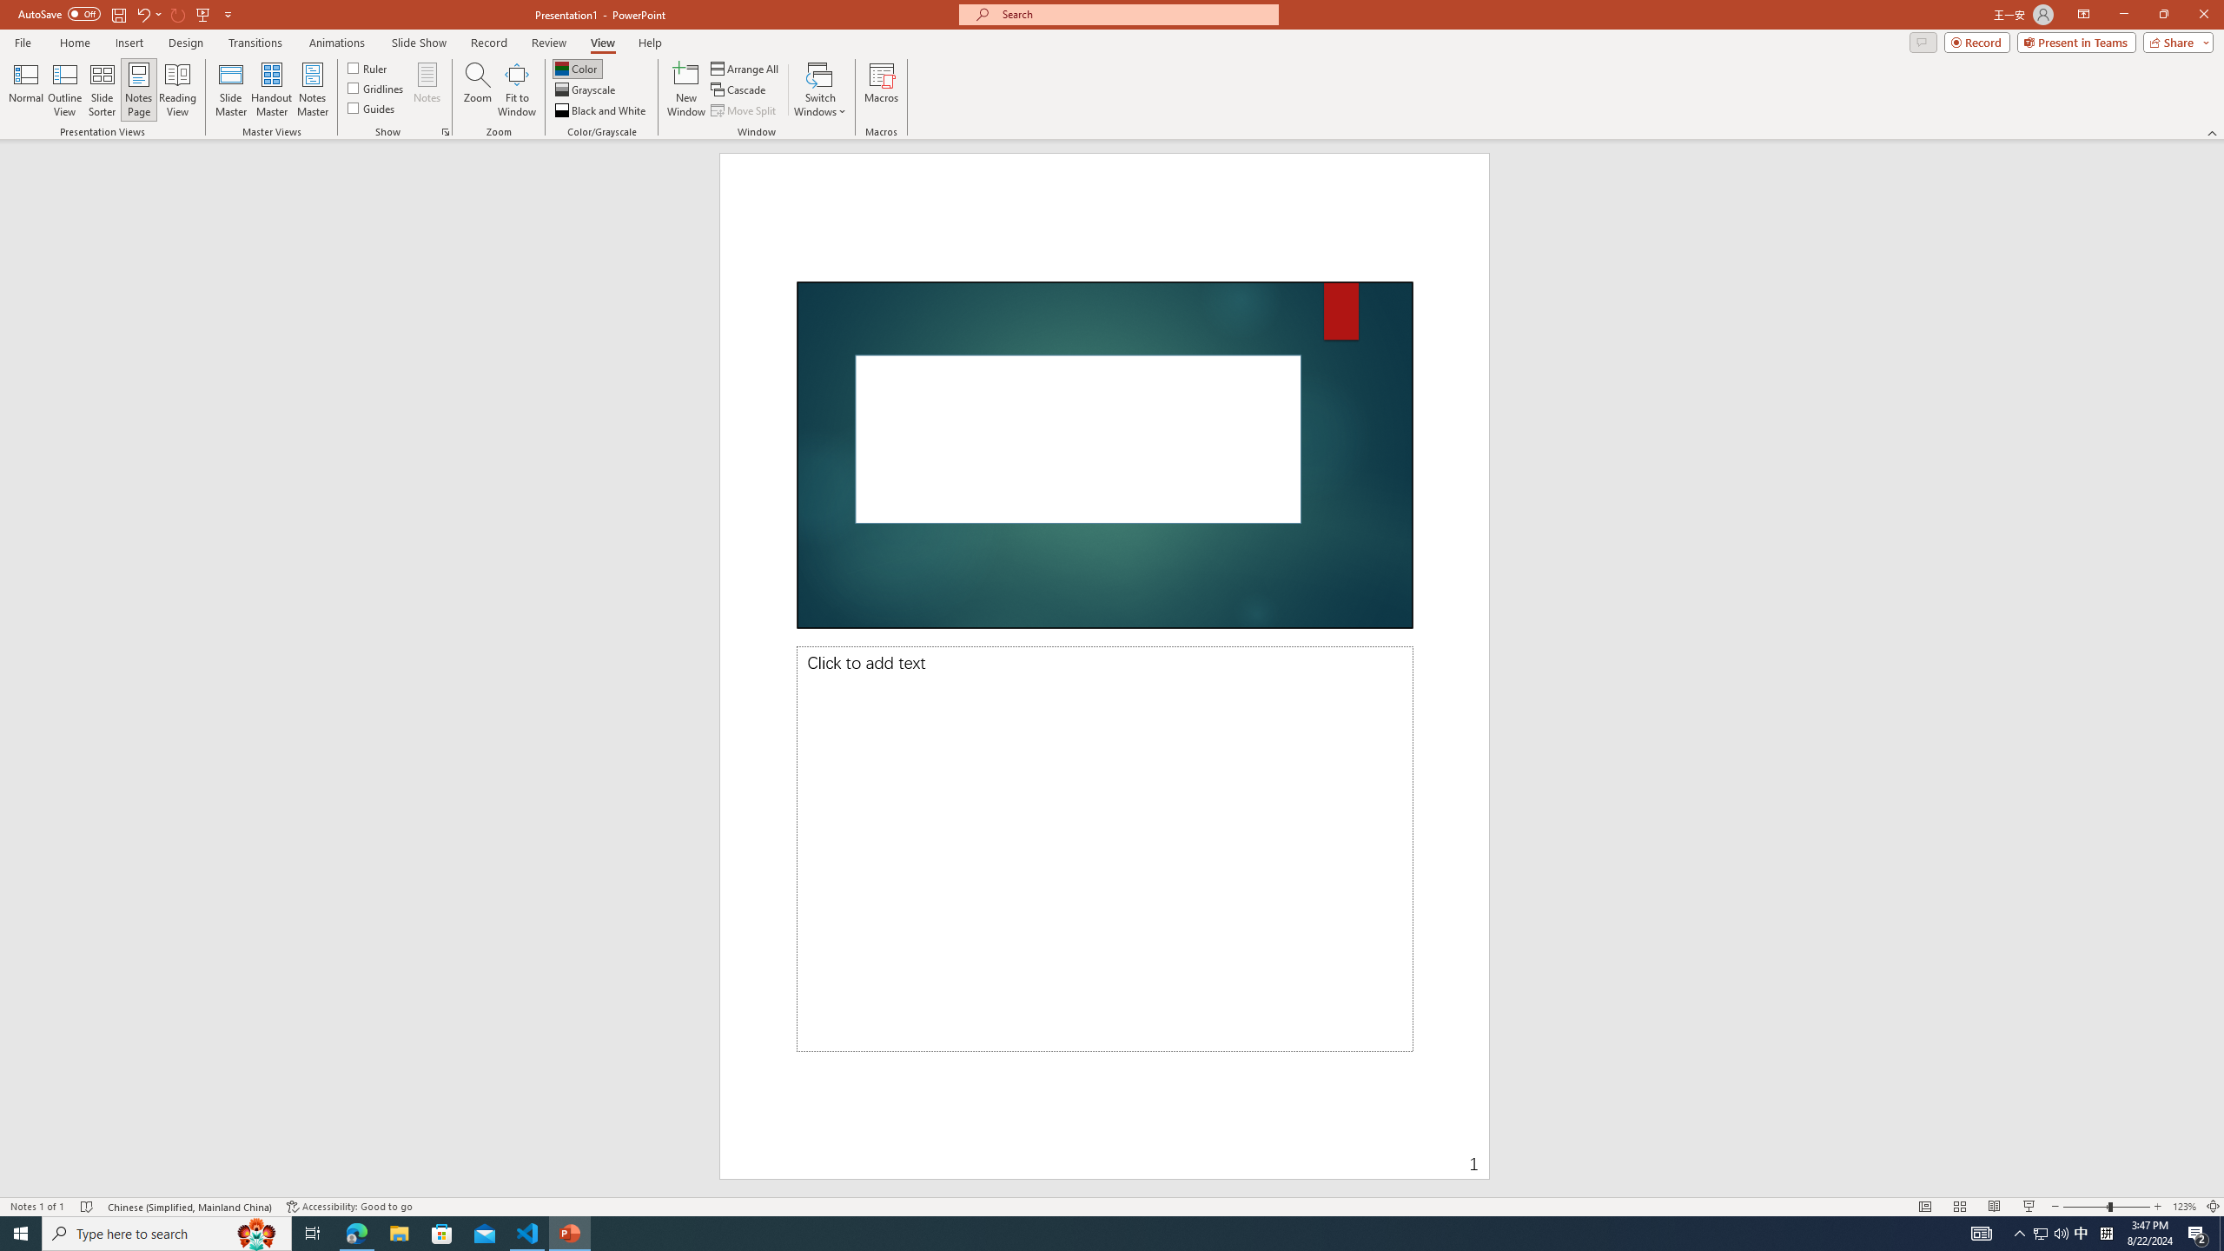  I want to click on View, so click(603, 43).